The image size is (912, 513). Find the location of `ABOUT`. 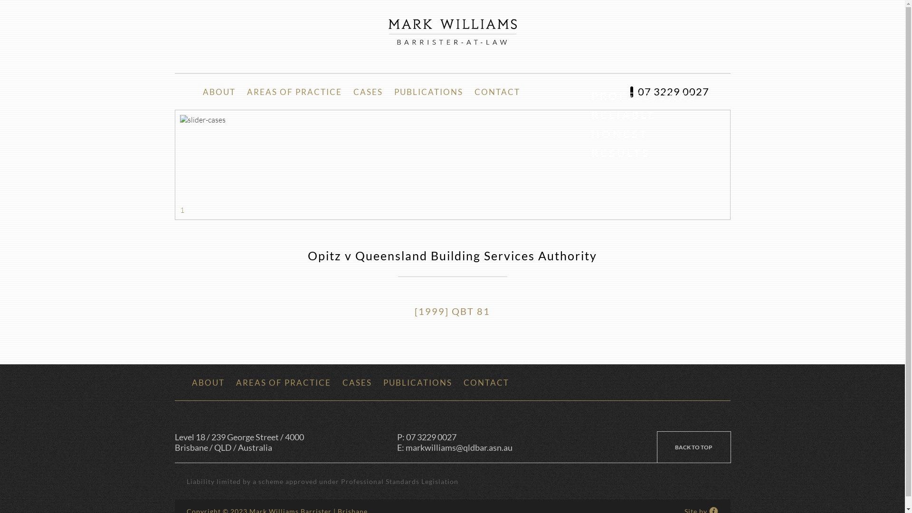

ABOUT is located at coordinates (208, 382).